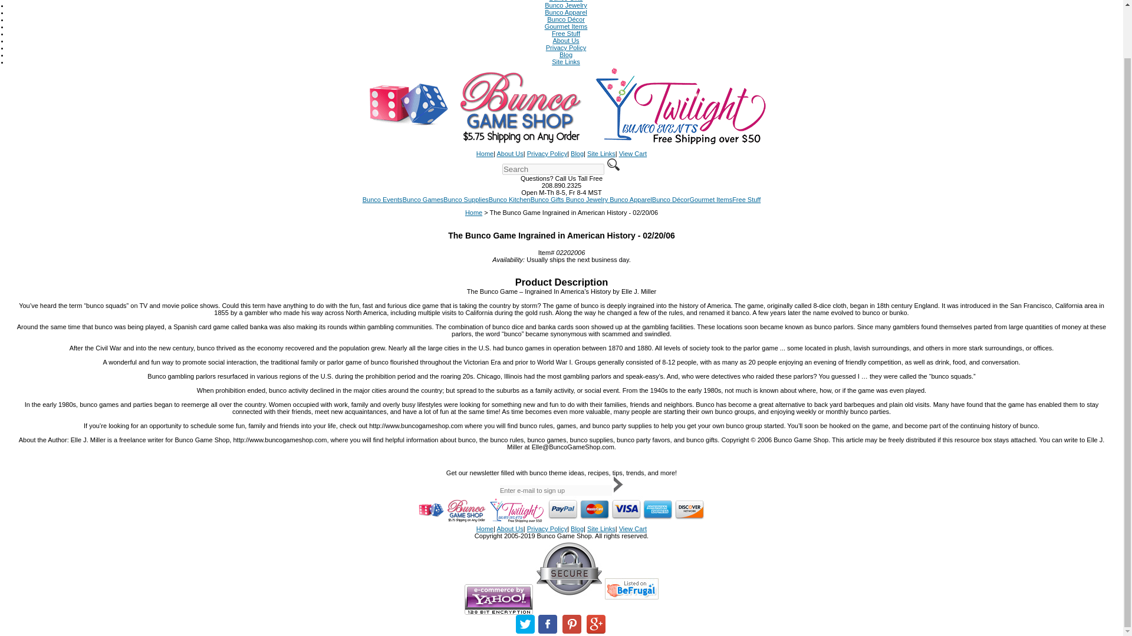 The image size is (1132, 636). I want to click on Privacy Policy, so click(566, 47).